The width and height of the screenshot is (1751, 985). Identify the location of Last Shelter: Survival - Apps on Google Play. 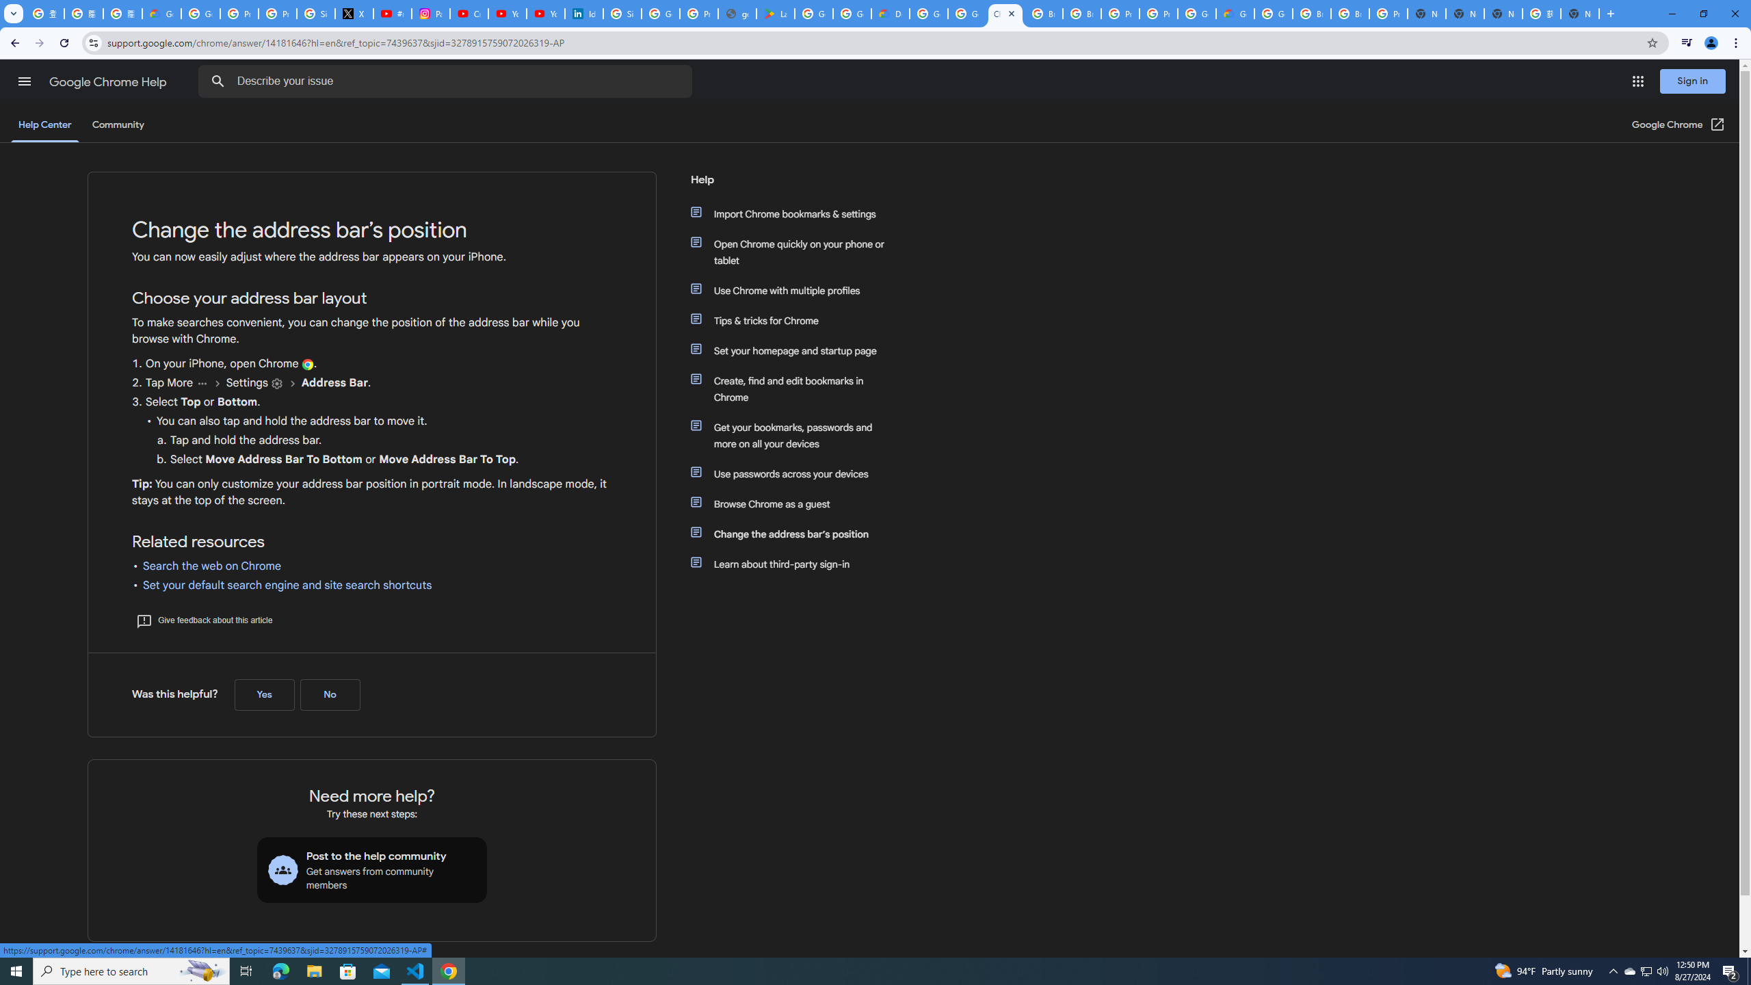
(776, 14).